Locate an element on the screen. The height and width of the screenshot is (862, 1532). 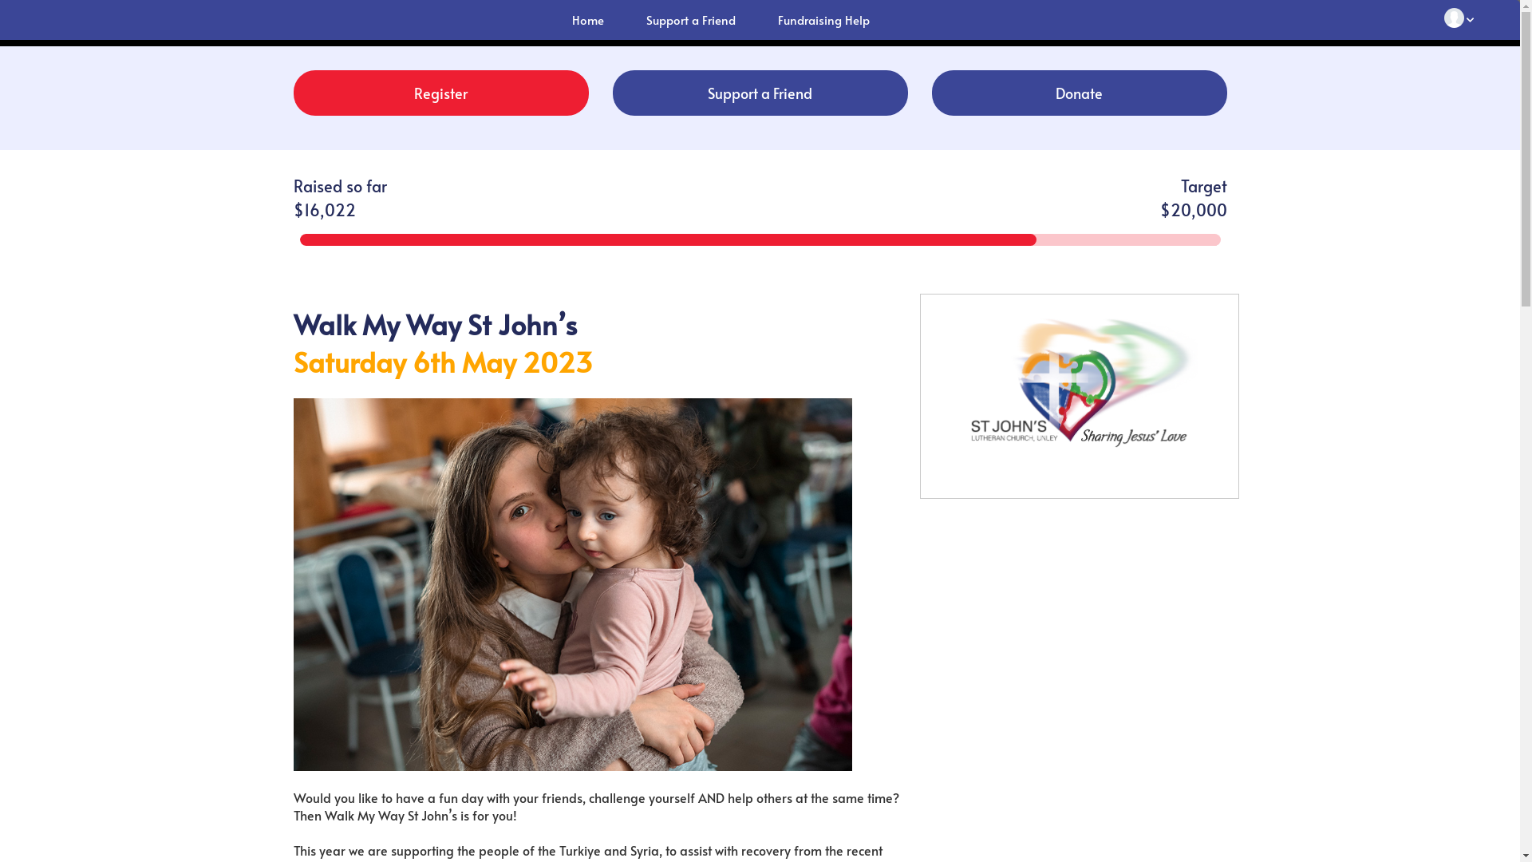
Register is located at coordinates (441, 93).